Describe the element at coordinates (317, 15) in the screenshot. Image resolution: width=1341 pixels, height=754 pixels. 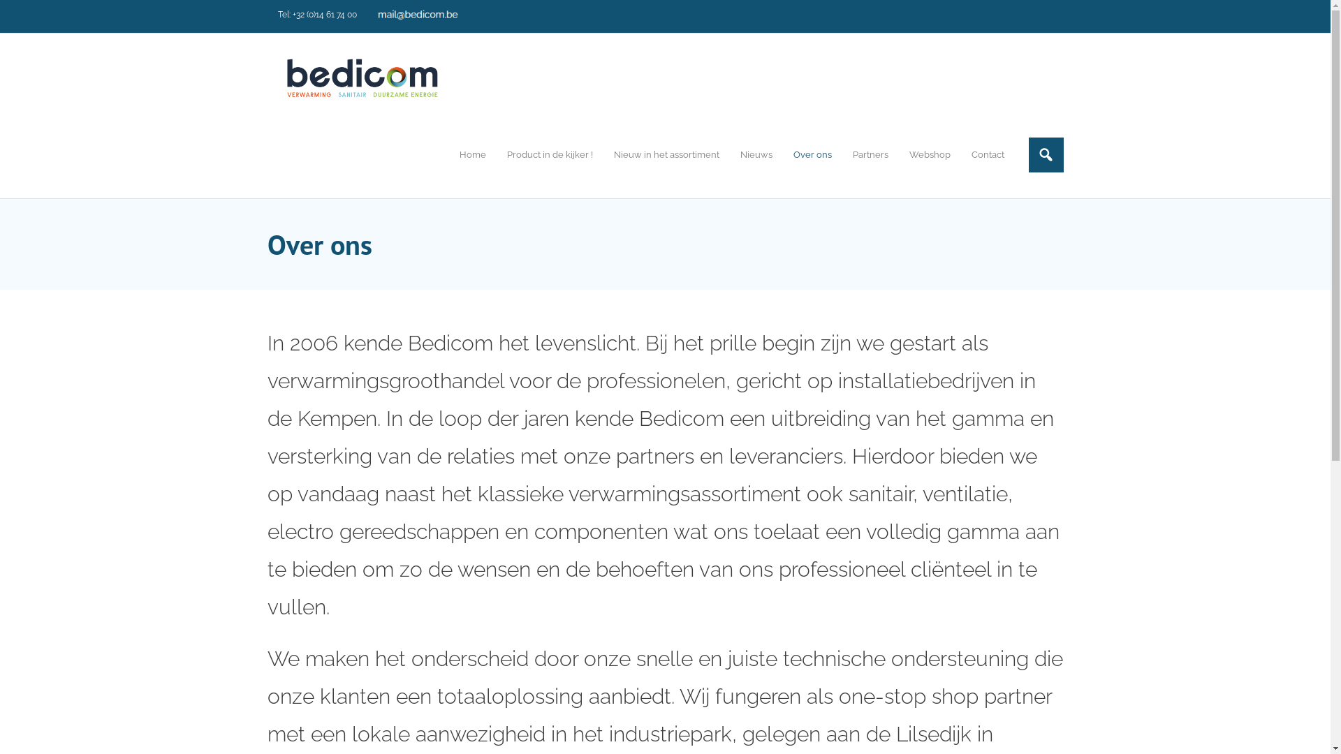
I see `Tel: +32 (0)14 61 74 00` at that location.